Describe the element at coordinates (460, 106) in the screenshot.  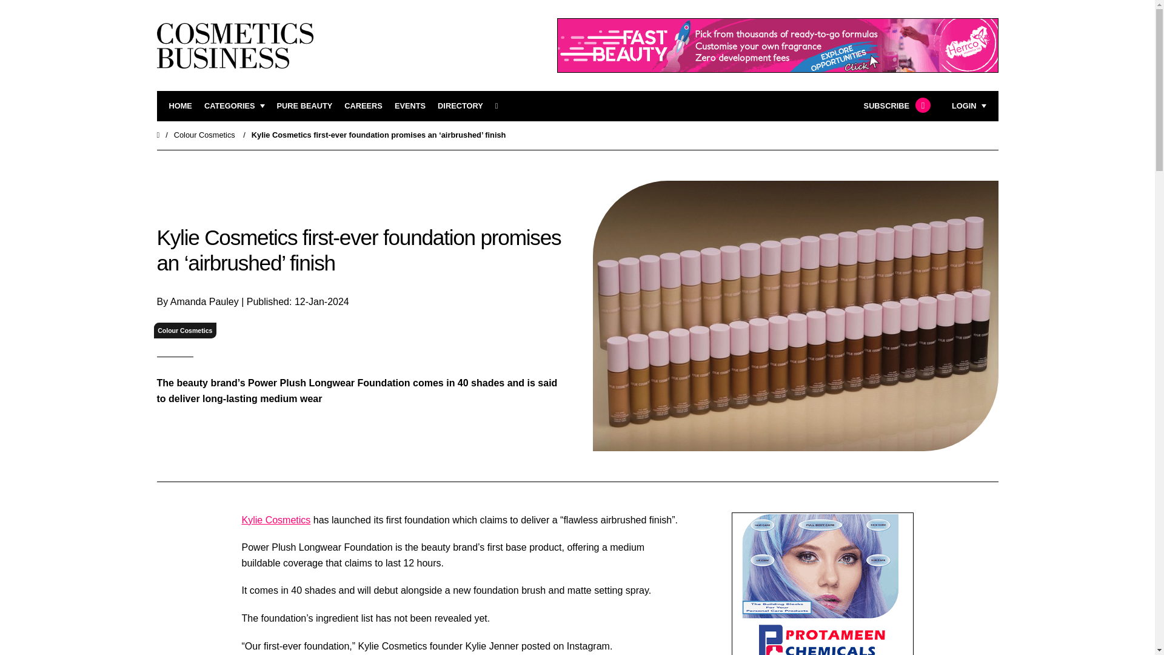
I see `Directory` at that location.